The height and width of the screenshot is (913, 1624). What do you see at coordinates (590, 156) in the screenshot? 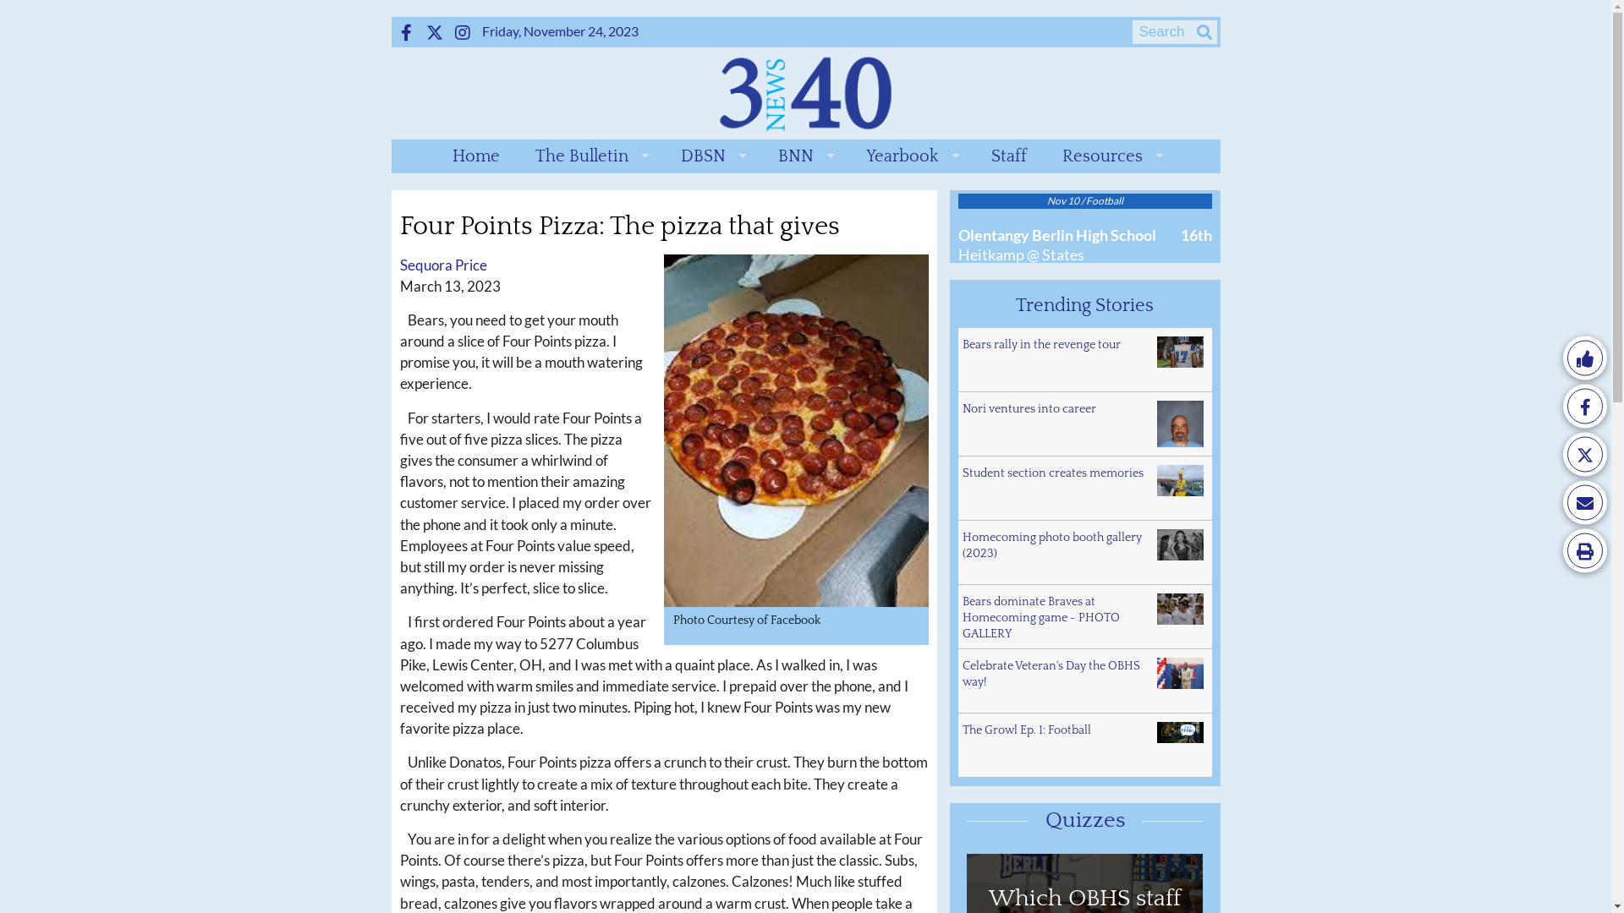
I see `The Bulletin` at bounding box center [590, 156].